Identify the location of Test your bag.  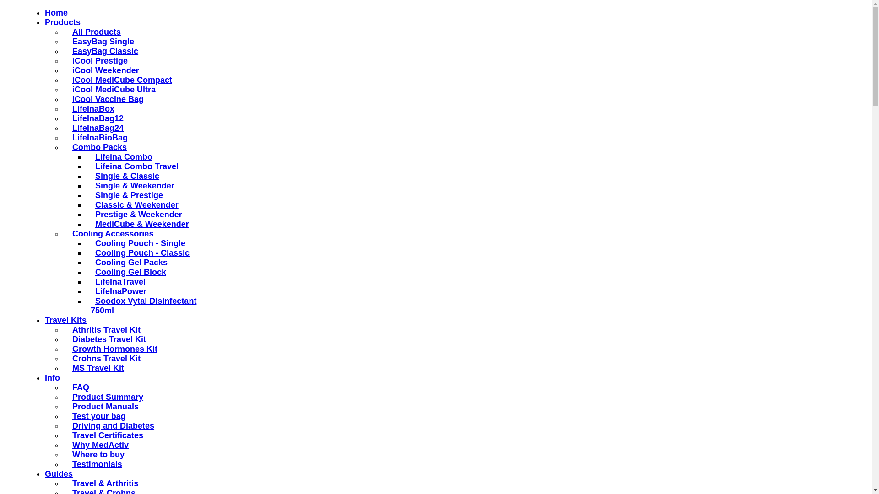
(97, 416).